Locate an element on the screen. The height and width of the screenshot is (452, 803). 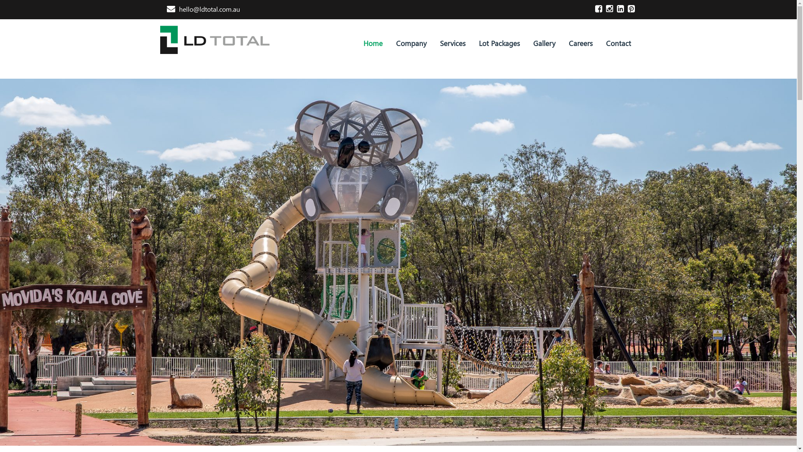
Company is located at coordinates (411, 43).